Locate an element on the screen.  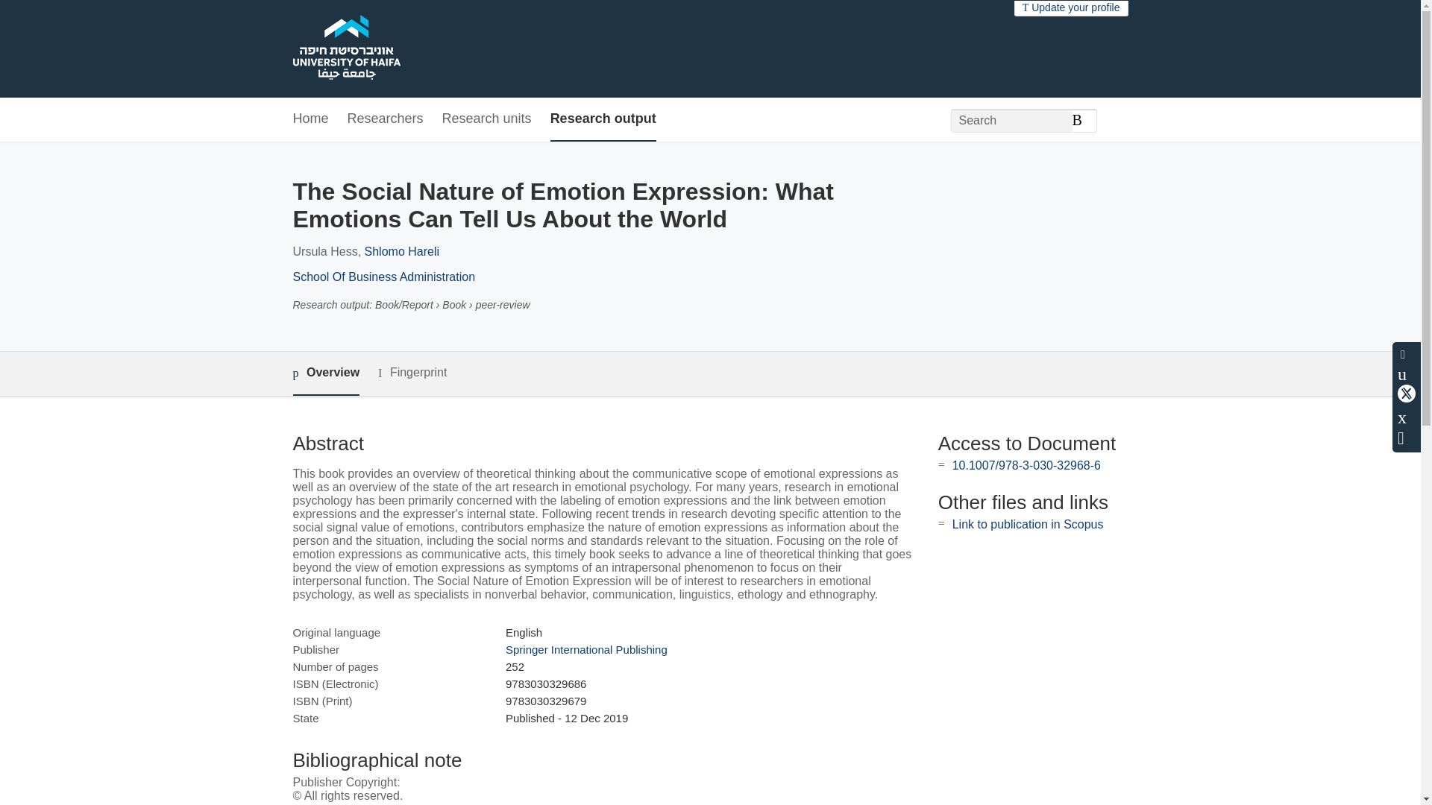
Fingerprint is located at coordinates (412, 373).